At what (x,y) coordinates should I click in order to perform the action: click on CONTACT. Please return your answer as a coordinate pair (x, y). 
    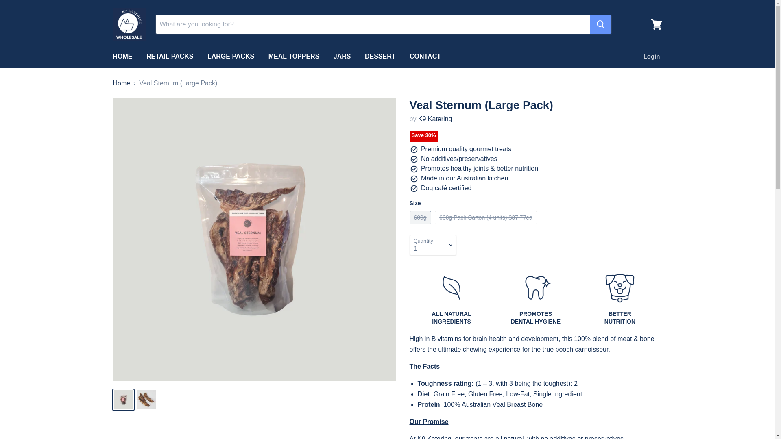
    Looking at the image, I should click on (425, 56).